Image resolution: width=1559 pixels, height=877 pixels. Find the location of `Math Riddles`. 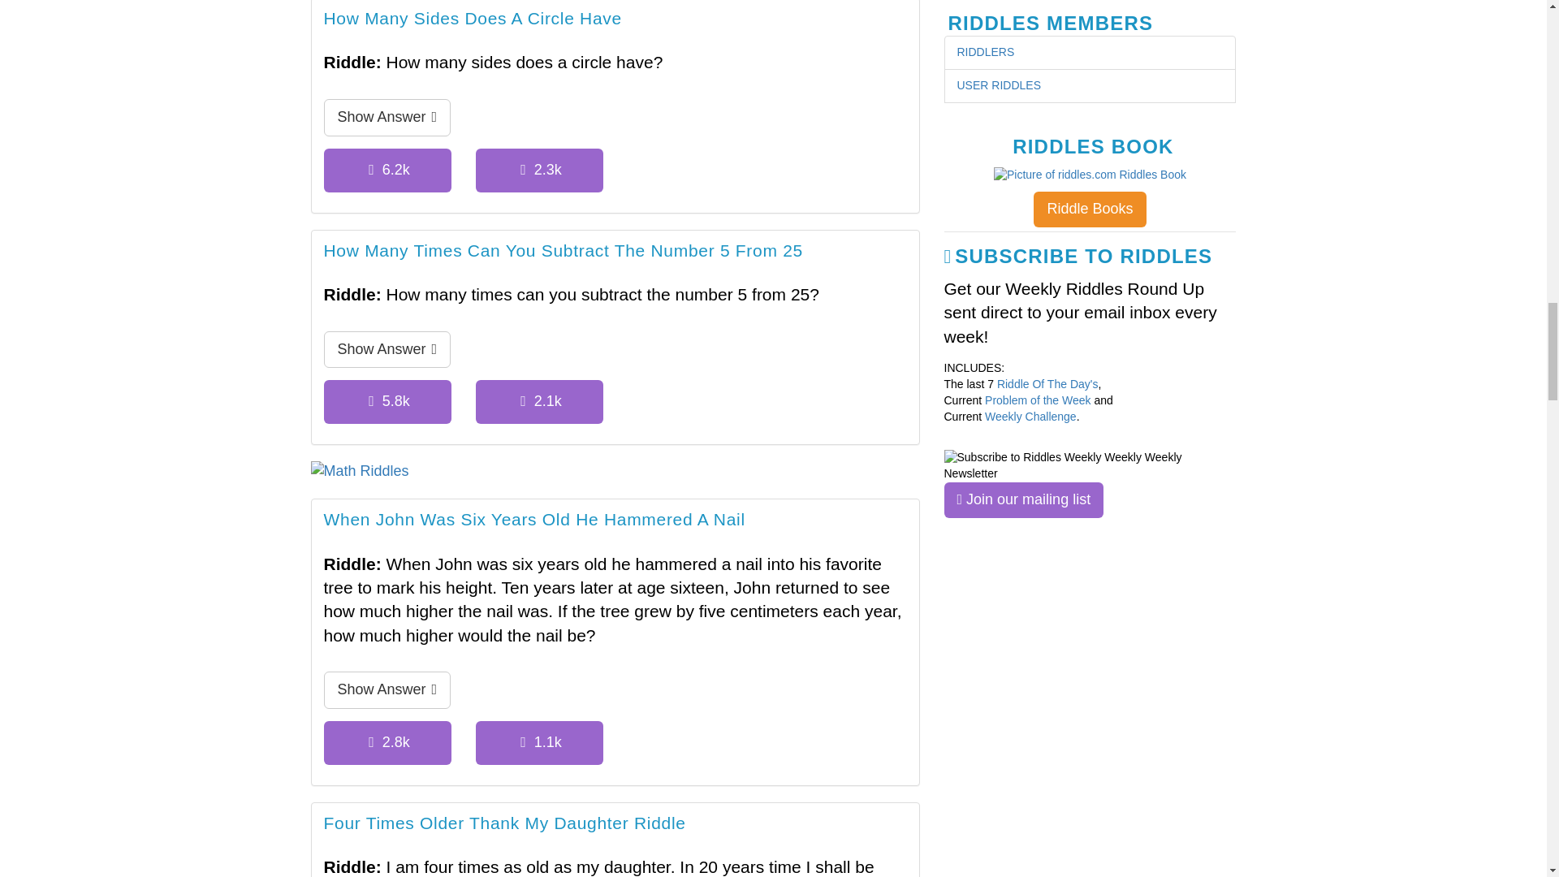

Math Riddles is located at coordinates (615, 472).